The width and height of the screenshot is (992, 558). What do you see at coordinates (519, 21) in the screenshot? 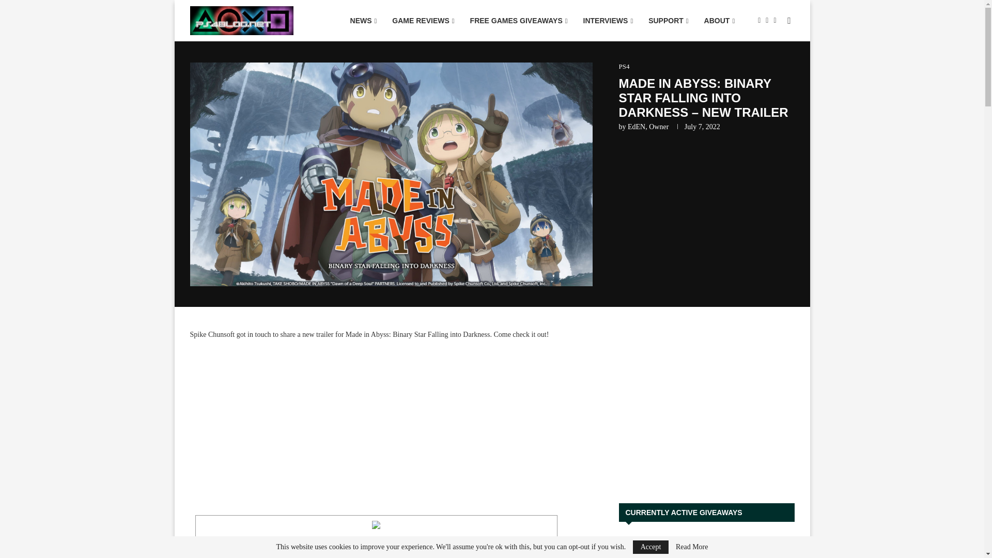
I see `FREE GAMES GIVEAWAYS` at bounding box center [519, 21].